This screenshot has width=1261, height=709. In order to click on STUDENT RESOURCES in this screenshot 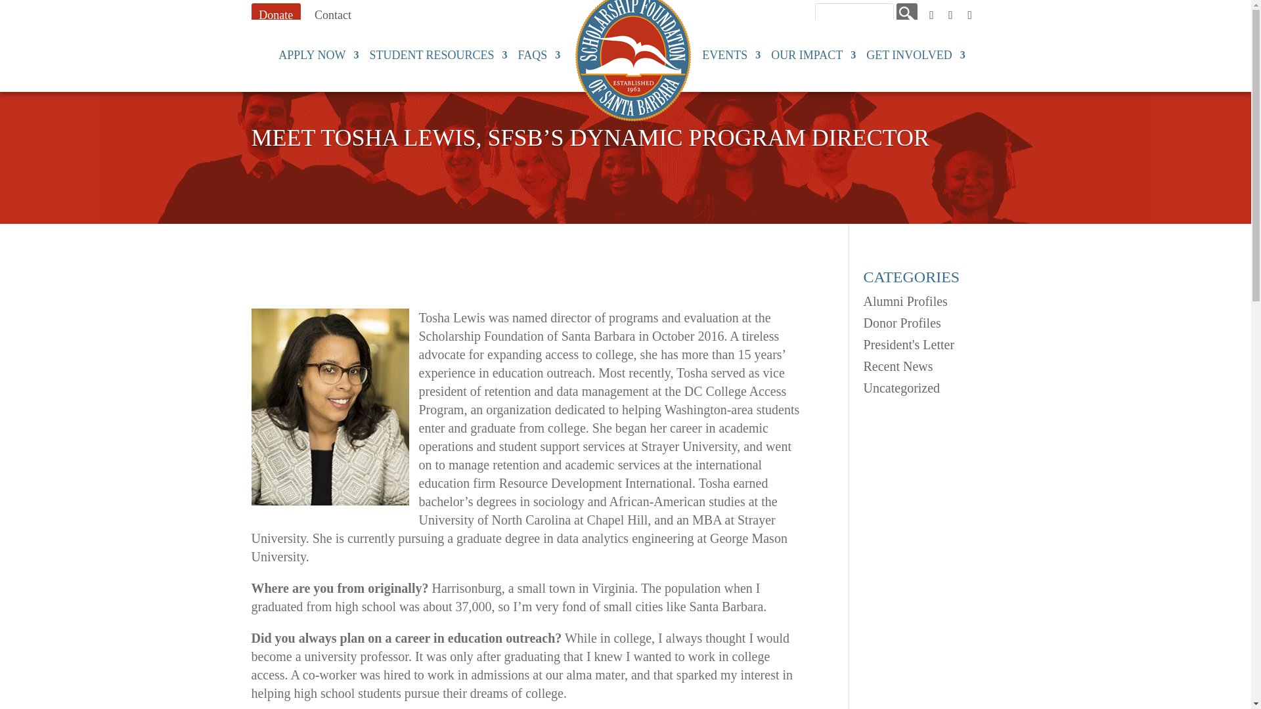, I will do `click(437, 66)`.